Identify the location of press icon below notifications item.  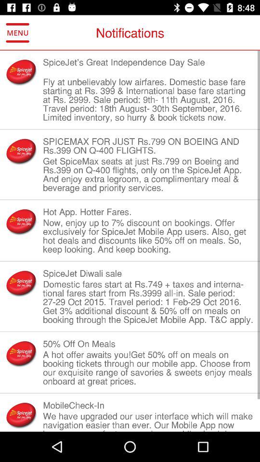
(148, 66).